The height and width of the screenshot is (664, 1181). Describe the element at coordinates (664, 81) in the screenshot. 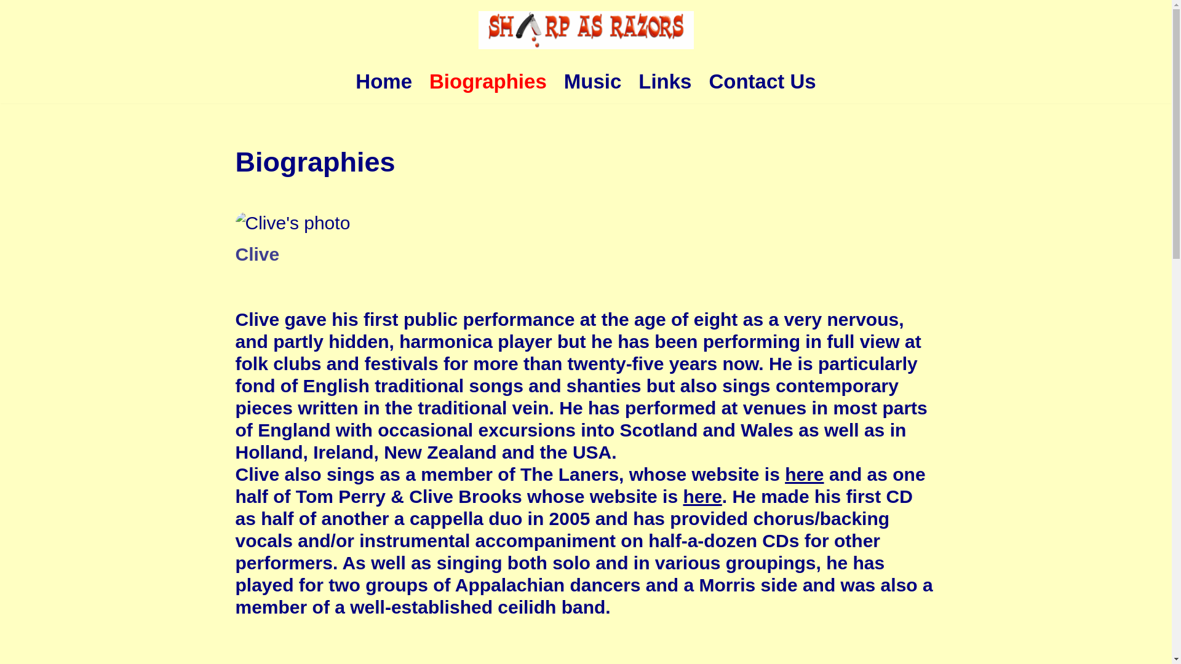

I see `Links` at that location.